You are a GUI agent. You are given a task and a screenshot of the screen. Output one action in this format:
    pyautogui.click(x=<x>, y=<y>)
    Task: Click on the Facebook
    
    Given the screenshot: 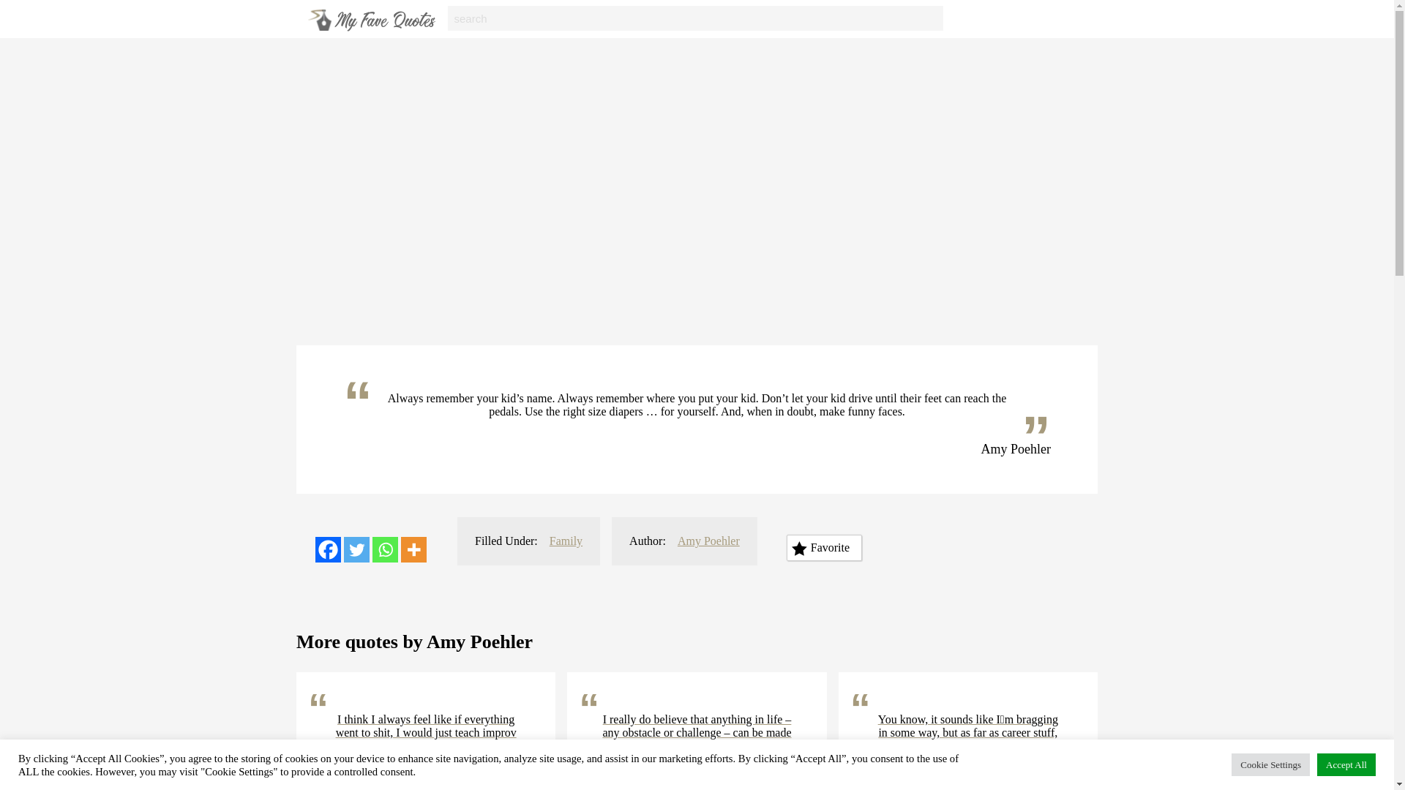 What is the action you would take?
    pyautogui.click(x=328, y=549)
    